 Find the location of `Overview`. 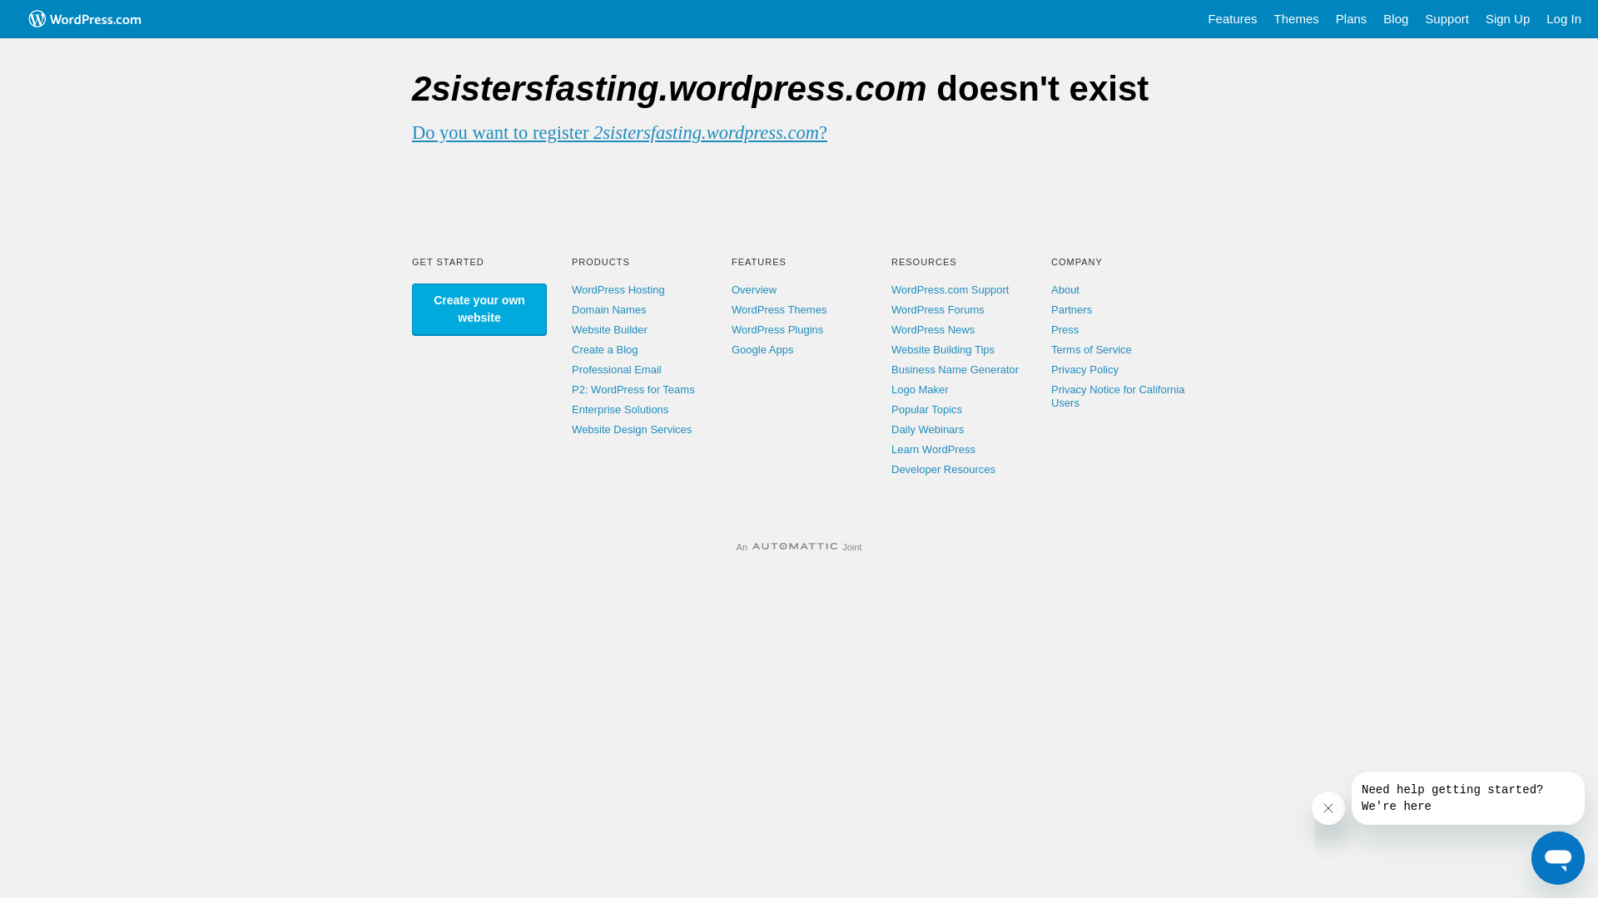

Overview is located at coordinates (754, 289).